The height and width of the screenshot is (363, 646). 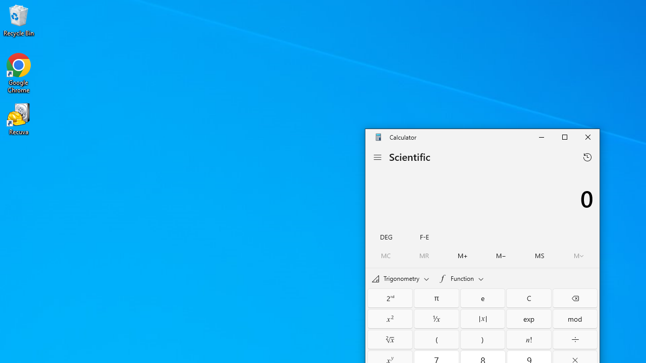 What do you see at coordinates (529, 339) in the screenshot?
I see `Factorial` at bounding box center [529, 339].